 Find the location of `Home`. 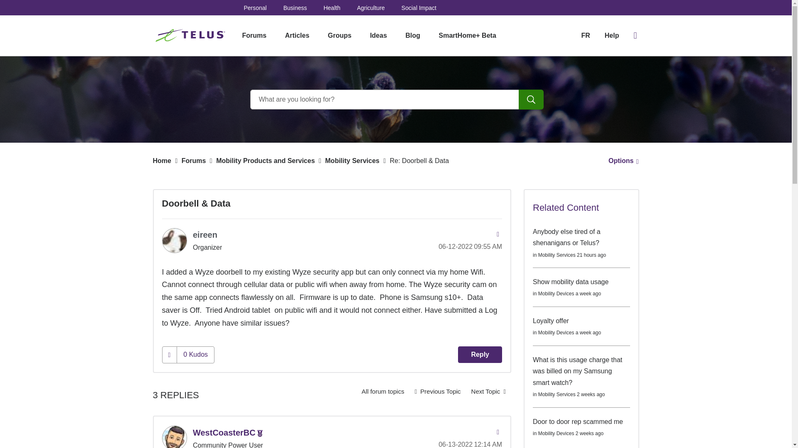

Home is located at coordinates (162, 161).